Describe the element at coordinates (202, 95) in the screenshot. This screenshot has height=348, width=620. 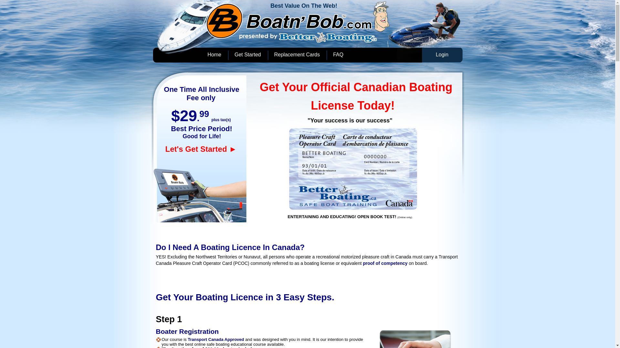
I see `One Time All Inclusive Fee` at that location.